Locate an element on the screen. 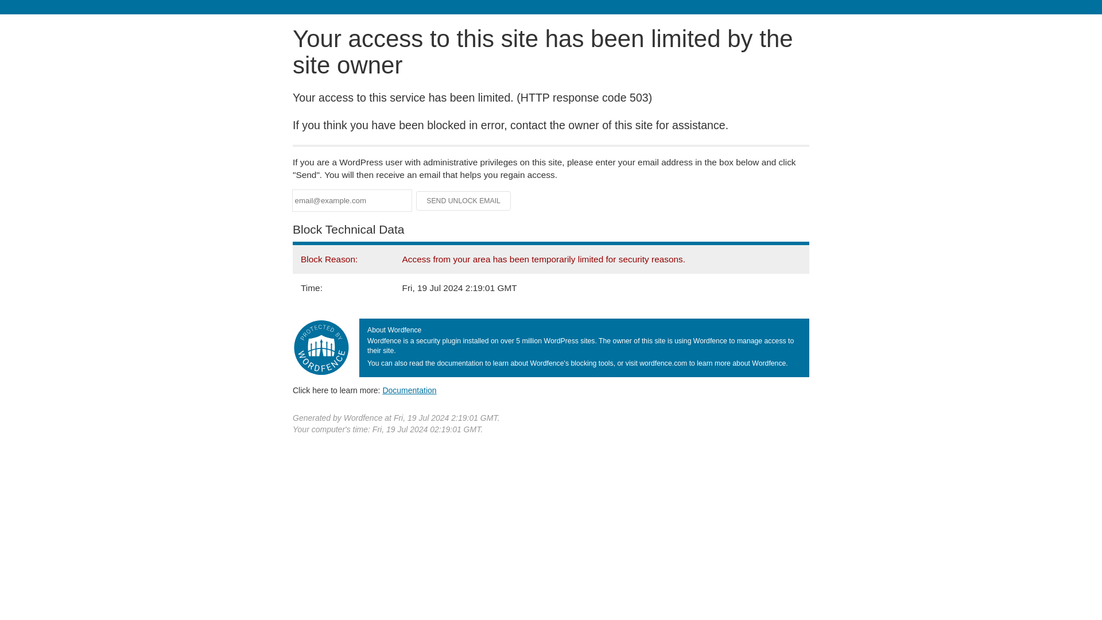 Image resolution: width=1102 pixels, height=620 pixels. Send Unlock Email is located at coordinates (464, 201).